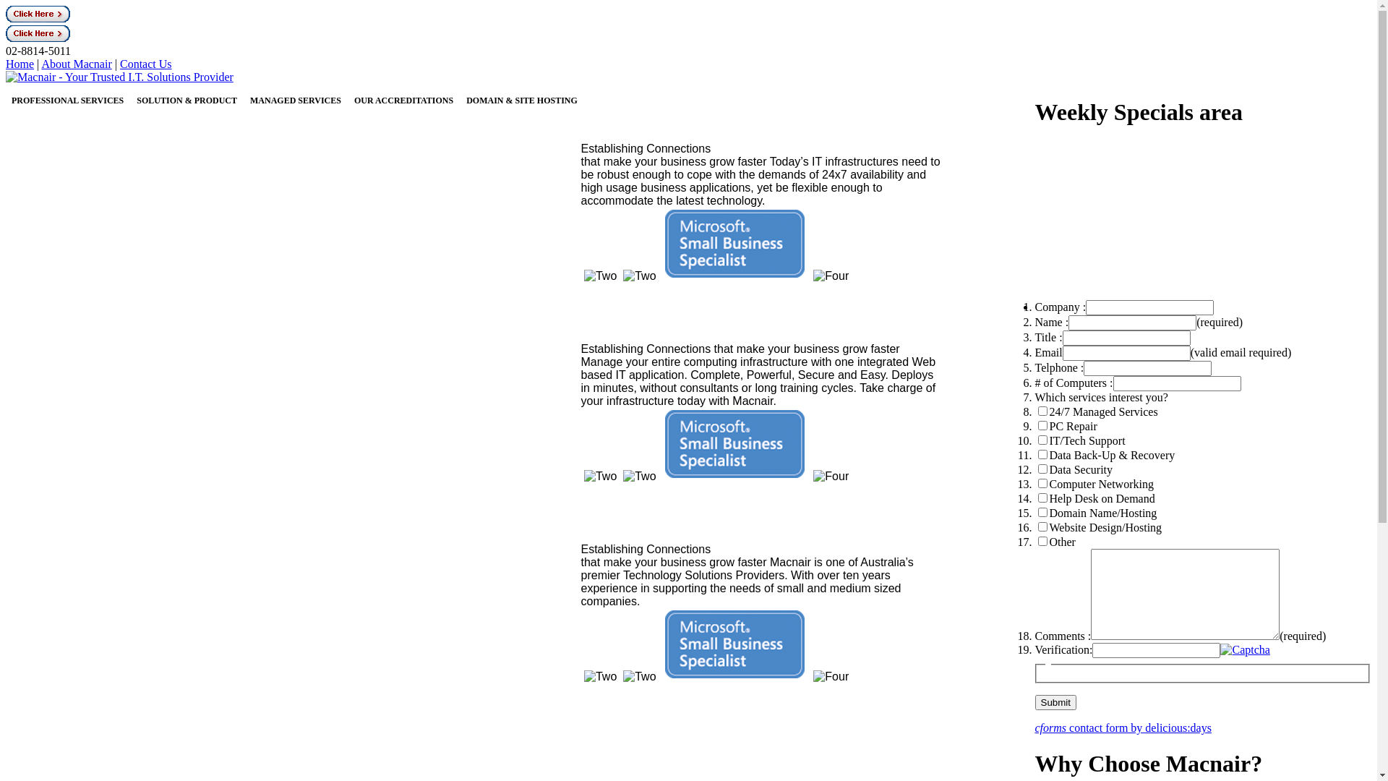  What do you see at coordinates (522, 101) in the screenshot?
I see `DOMAIN & SITE HOSTING` at bounding box center [522, 101].